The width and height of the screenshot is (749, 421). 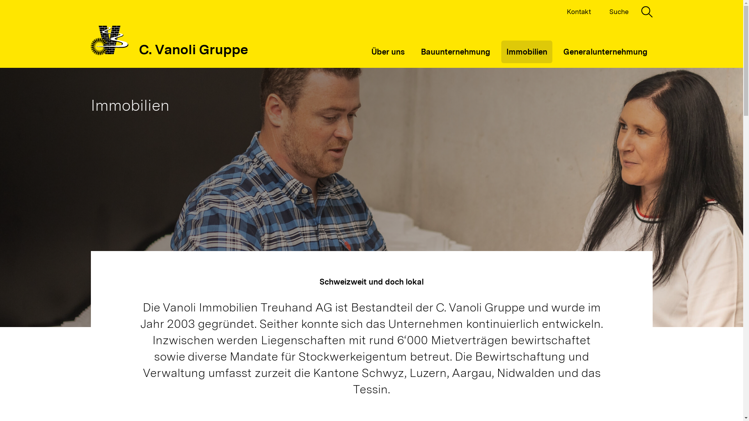 What do you see at coordinates (108, 210) in the screenshot?
I see `GO` at bounding box center [108, 210].